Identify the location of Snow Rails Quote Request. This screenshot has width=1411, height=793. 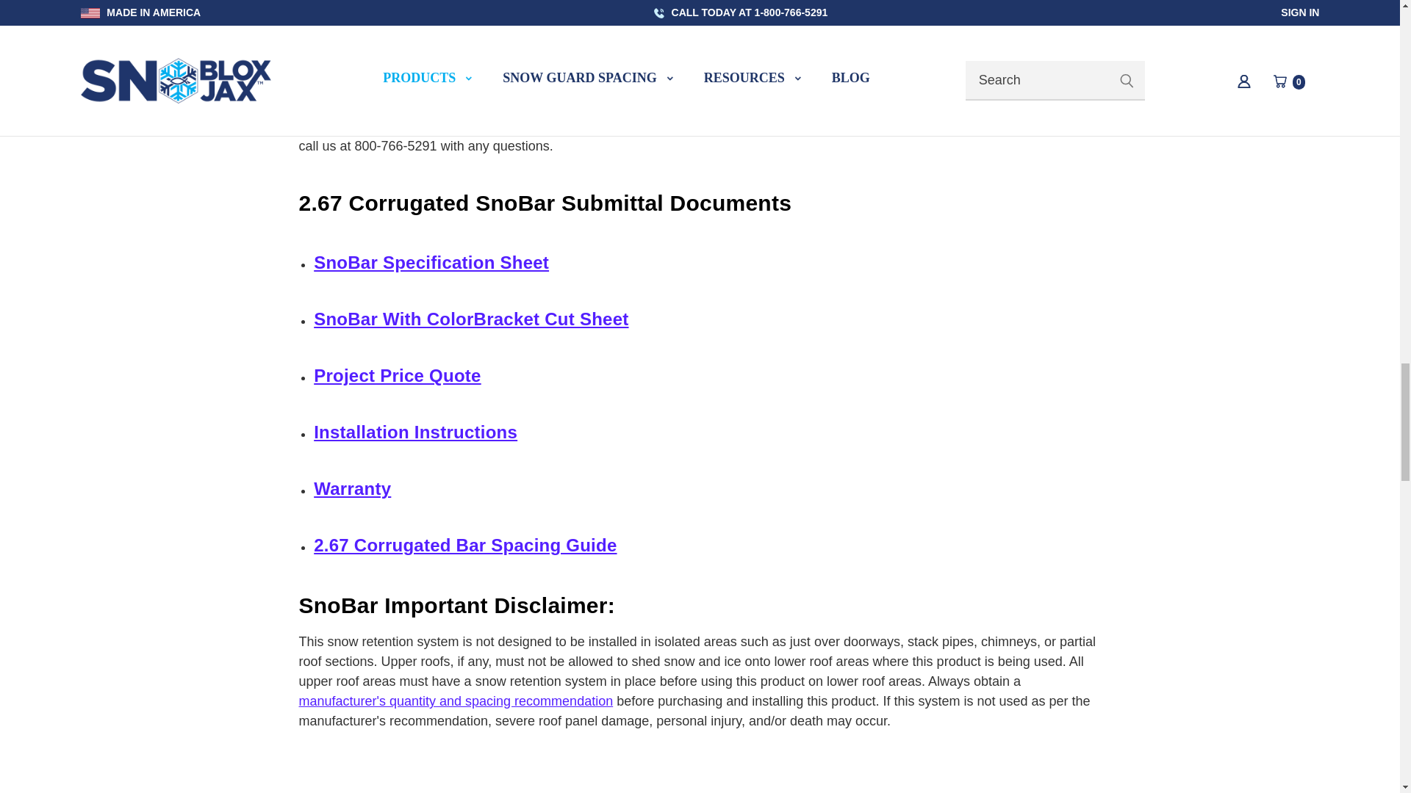
(1001, 126).